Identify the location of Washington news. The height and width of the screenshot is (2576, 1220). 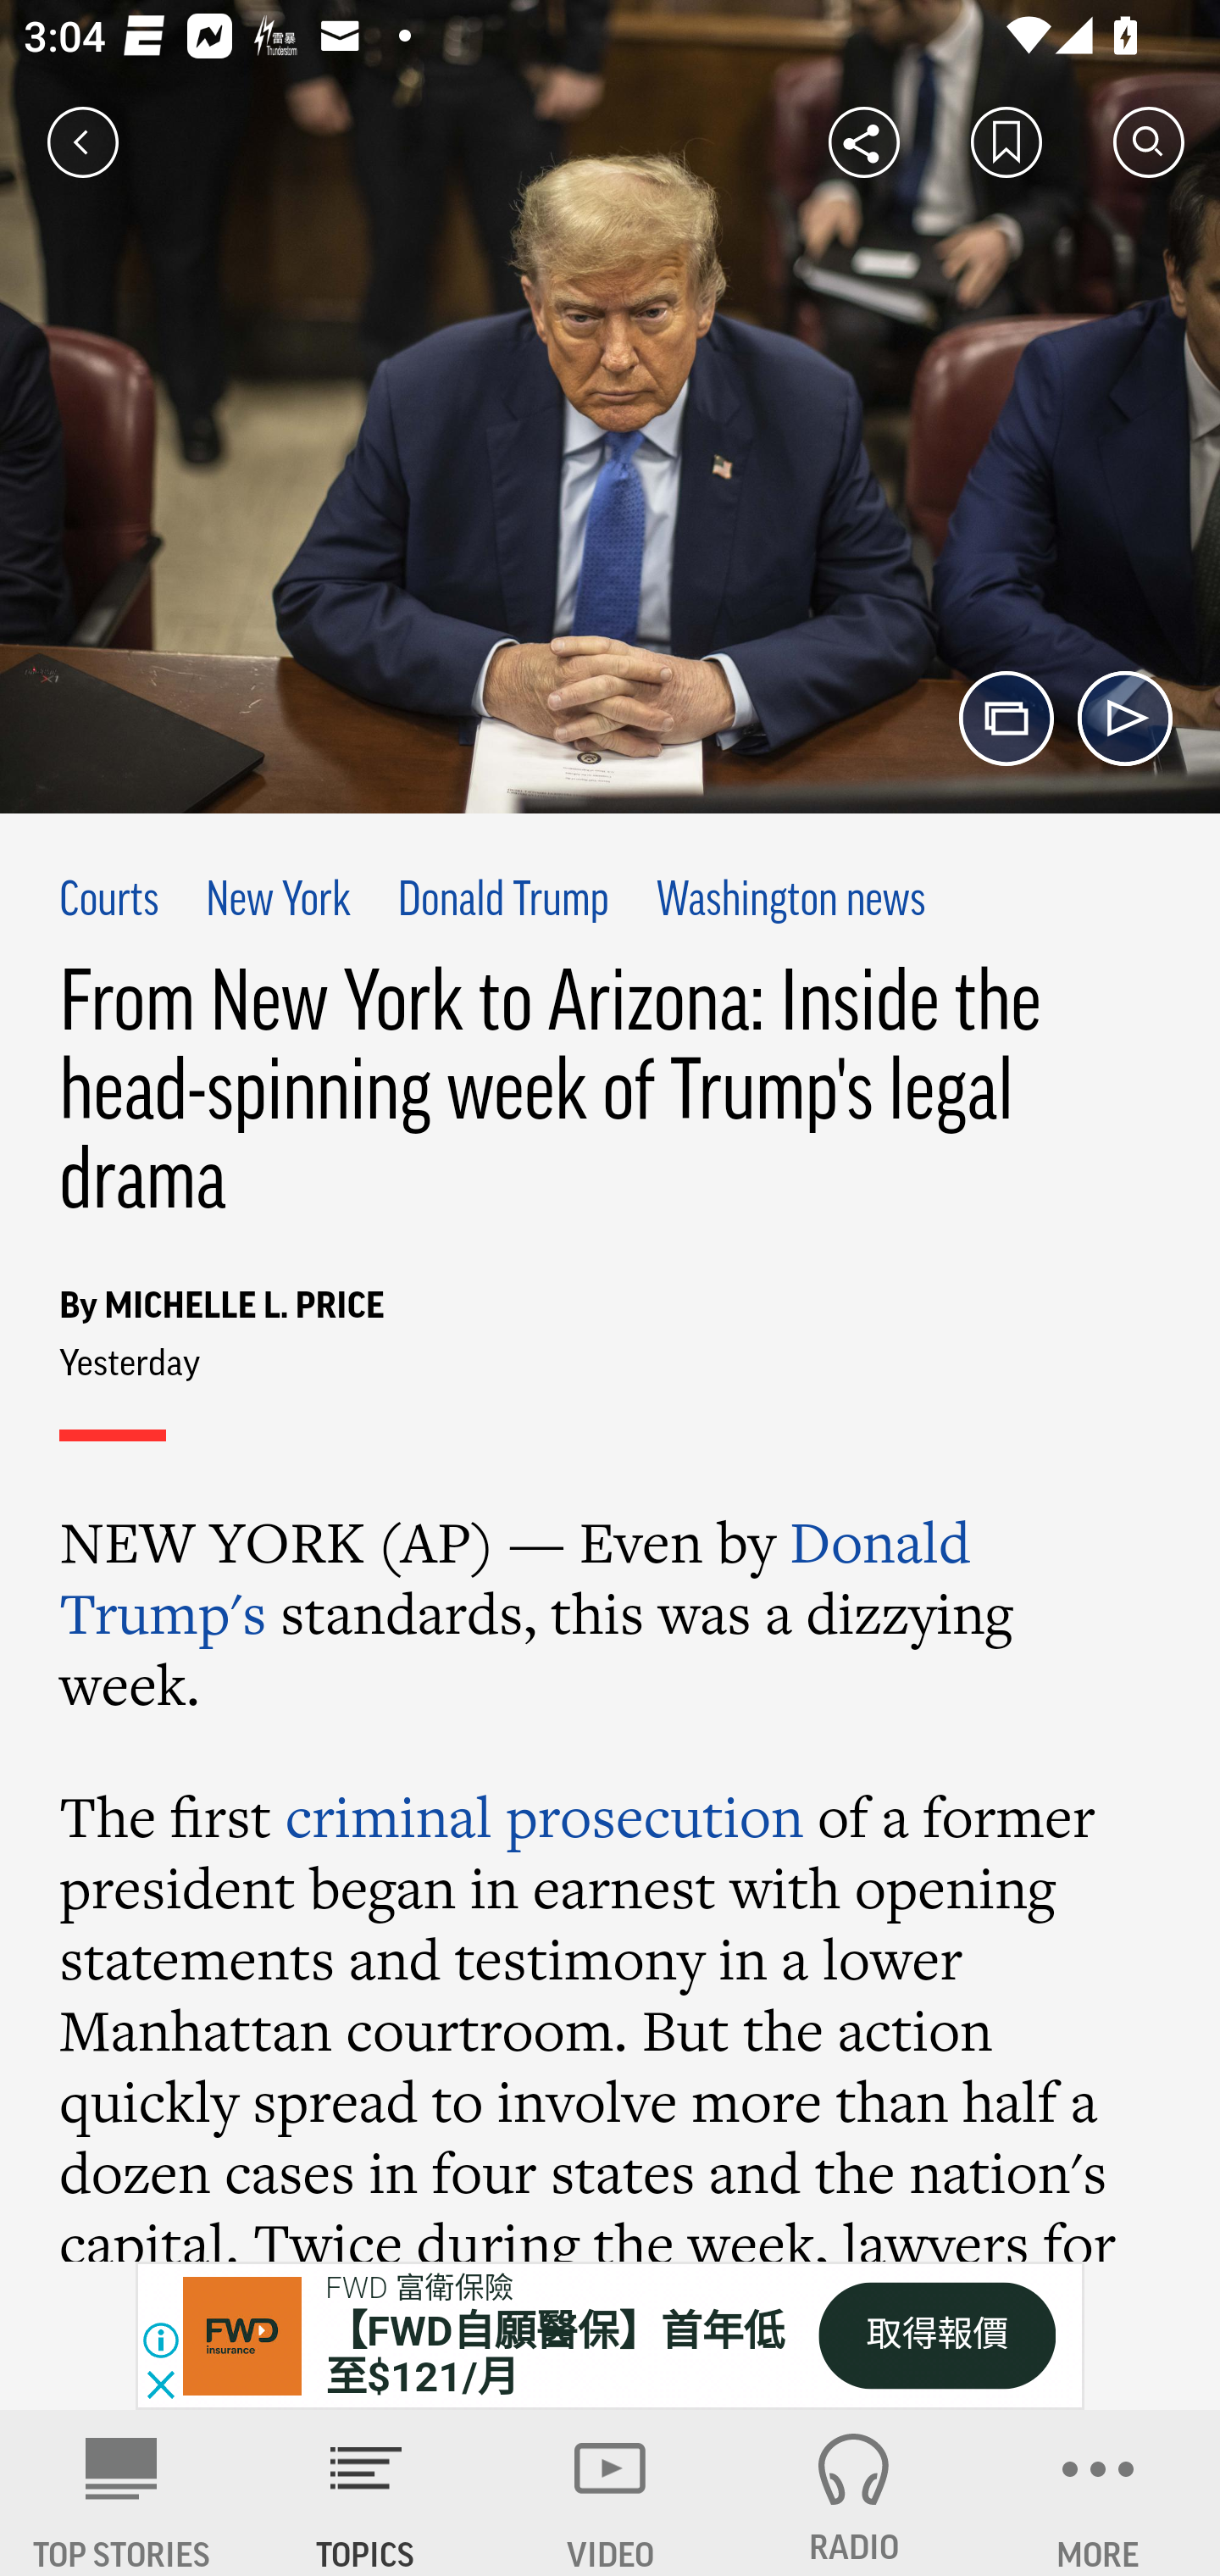
(791, 902).